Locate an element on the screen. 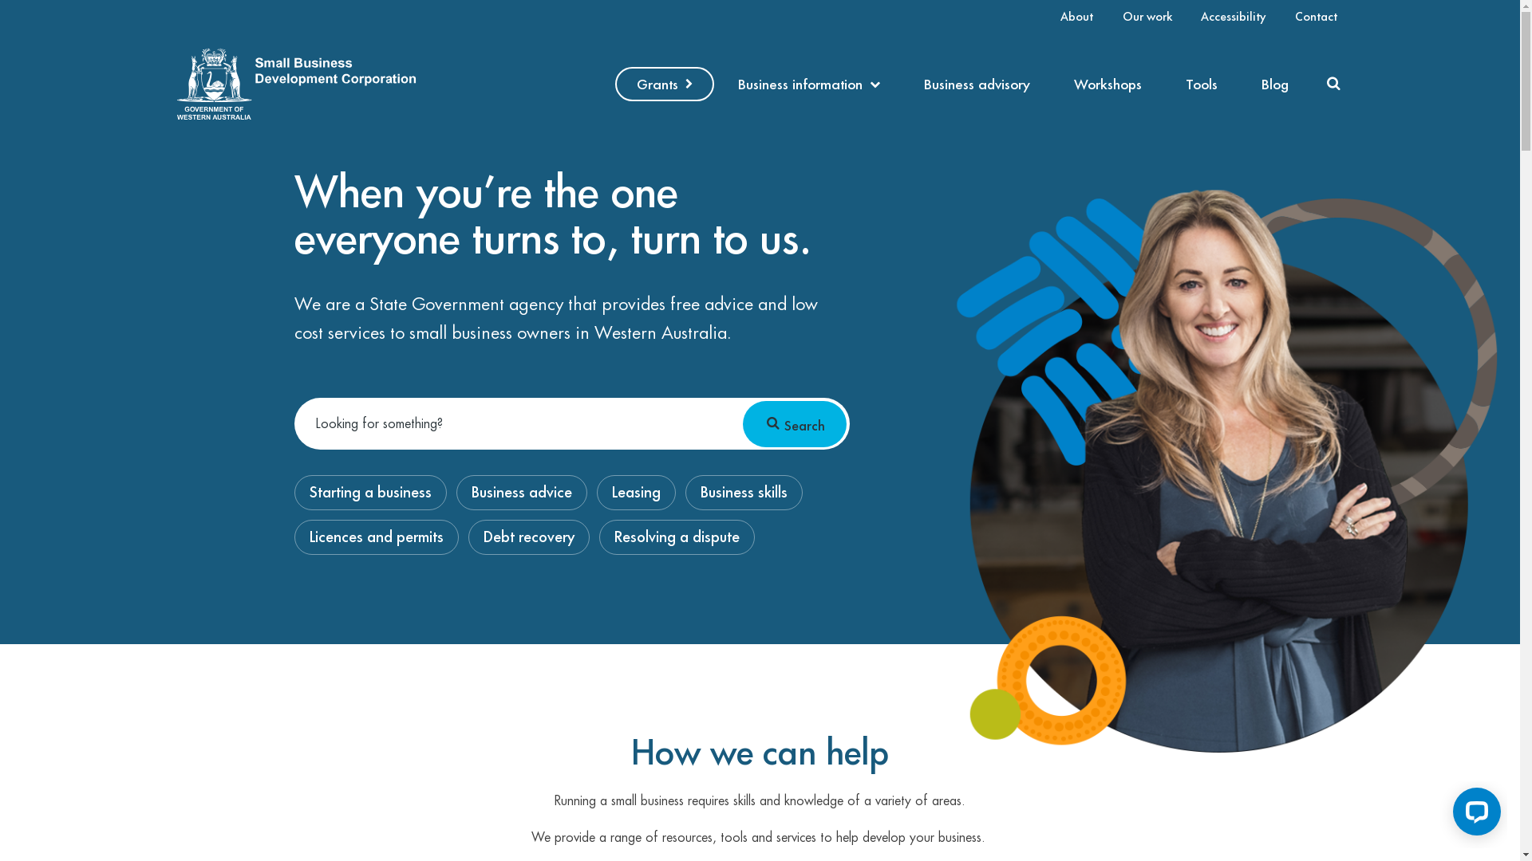 Image resolution: width=1532 pixels, height=861 pixels. Accessibility is located at coordinates (1234, 18).